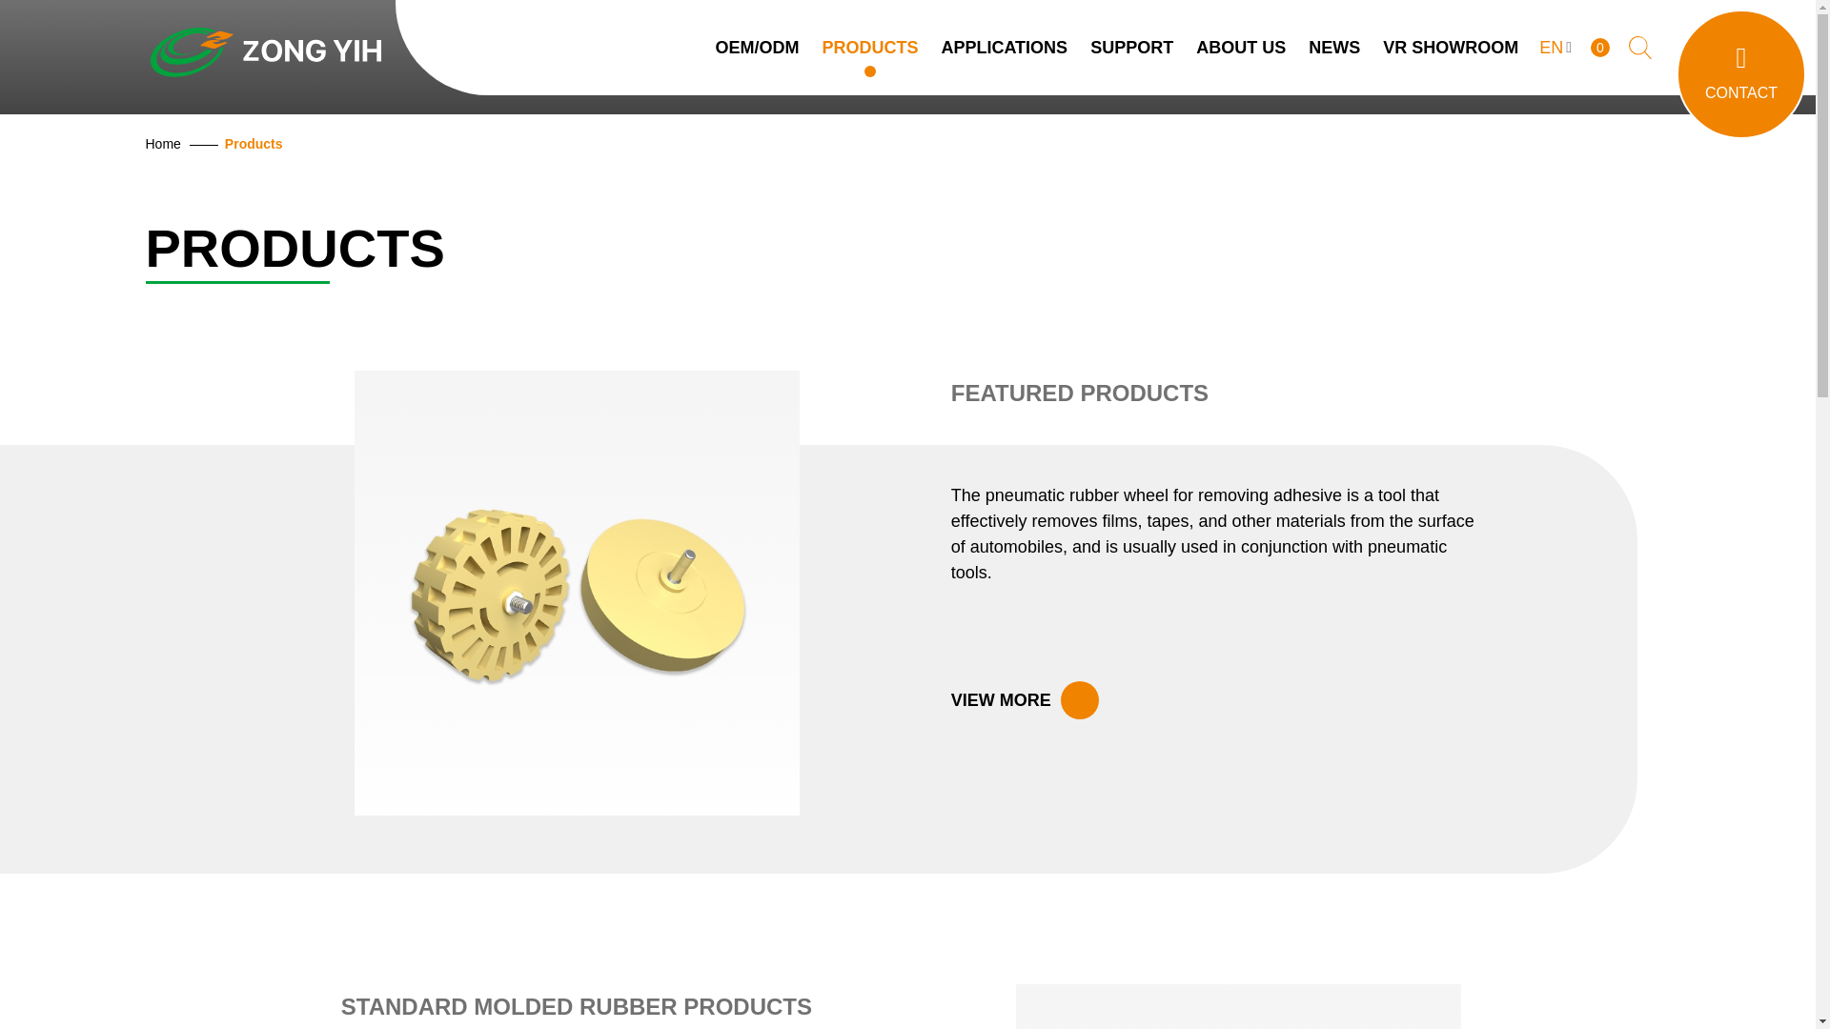 The width and height of the screenshot is (1830, 1029). I want to click on PRODUCTS, so click(869, 48).